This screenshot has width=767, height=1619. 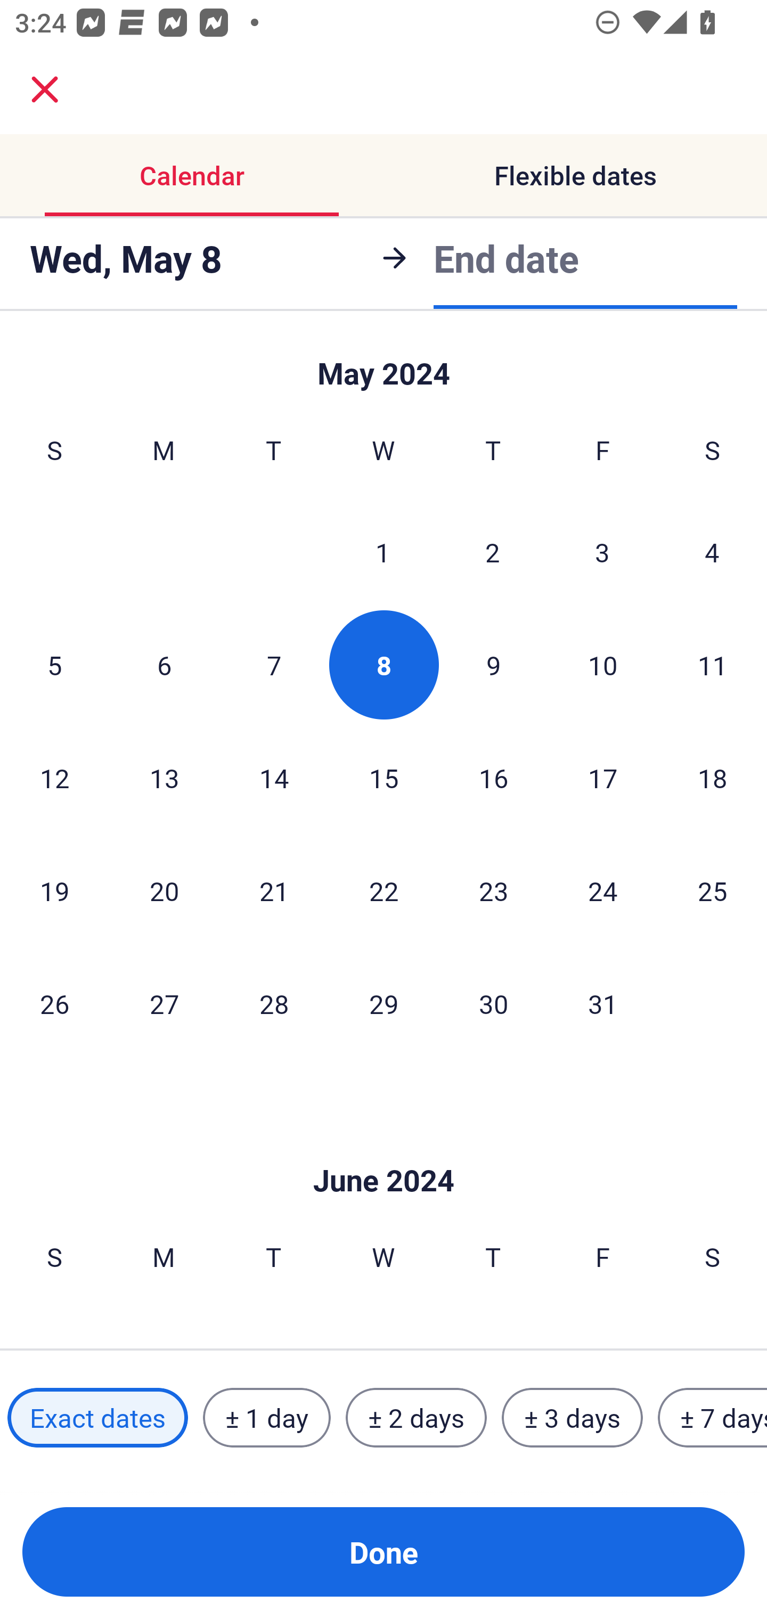 I want to click on 28 Tuesday, May 28, 2024, so click(x=274, y=1003).